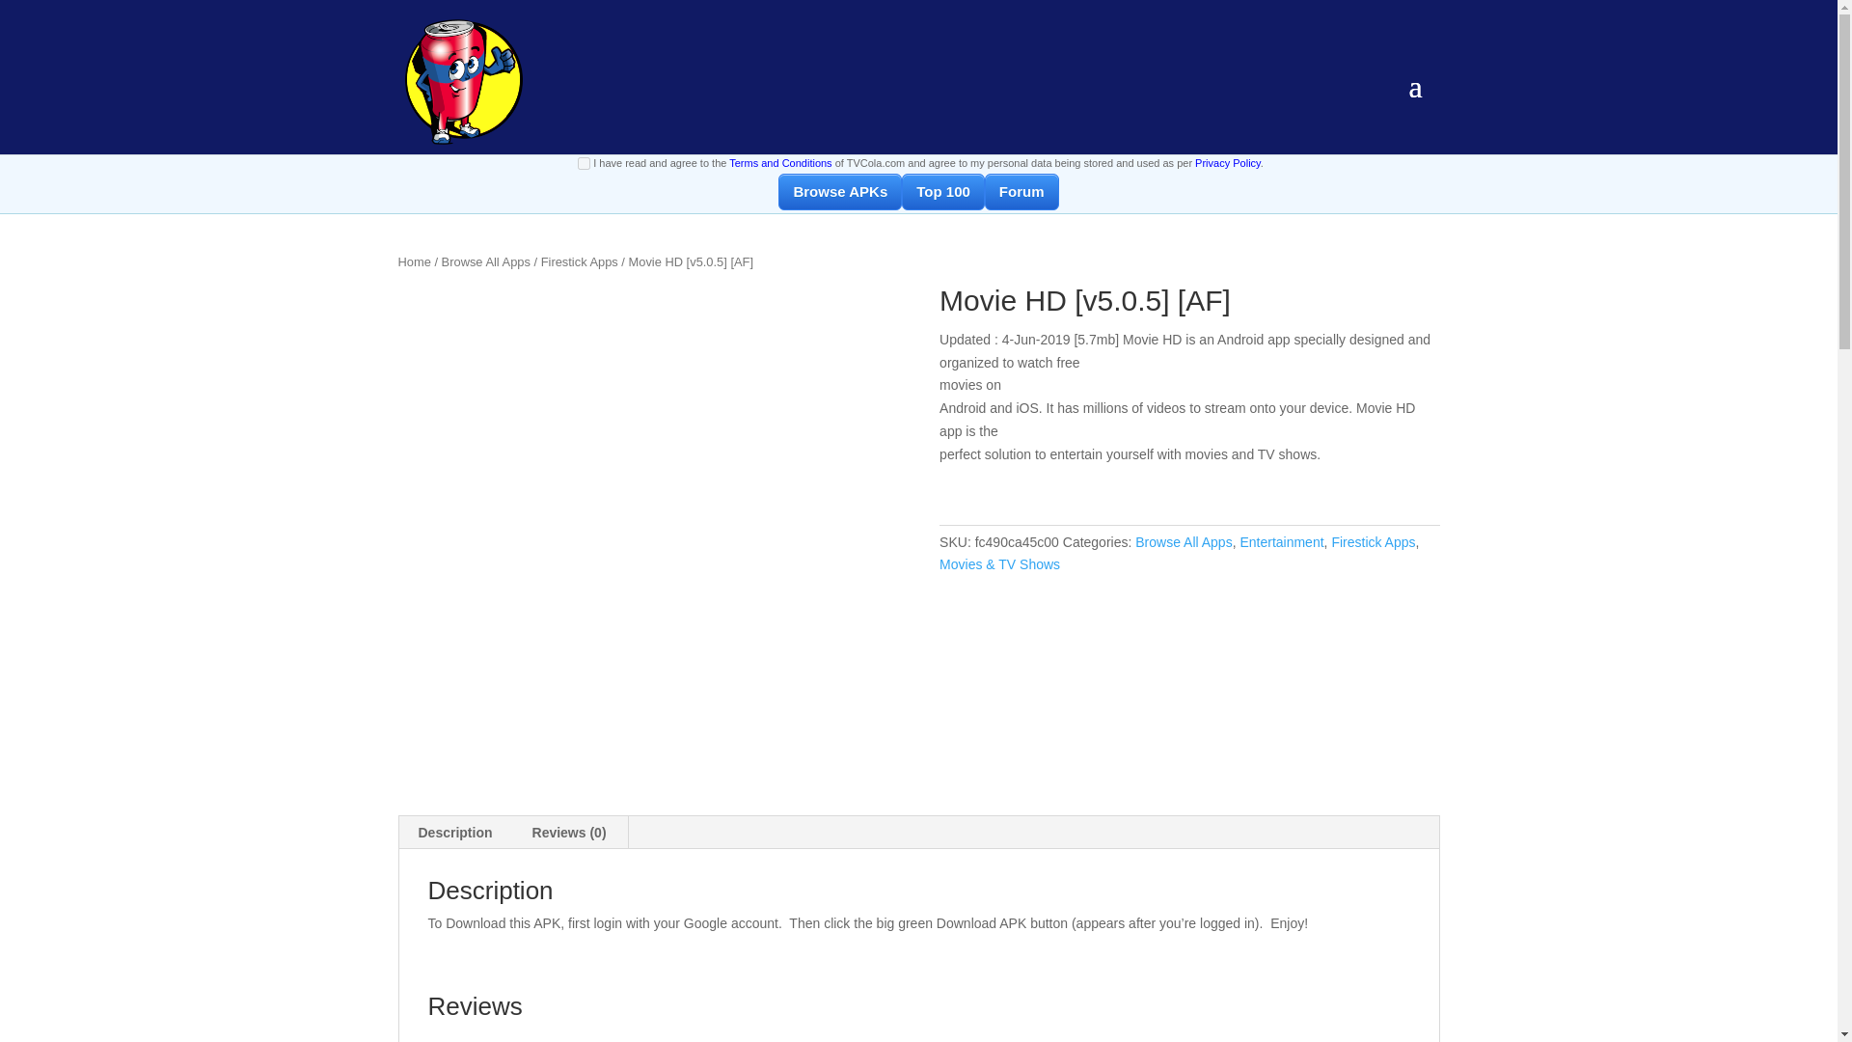 The height and width of the screenshot is (1042, 1852). What do you see at coordinates (1373, 542) in the screenshot?
I see `Firestick Apps` at bounding box center [1373, 542].